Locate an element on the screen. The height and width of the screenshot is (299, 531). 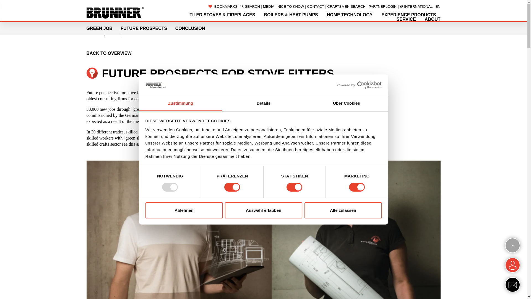
Zustimmung is located at coordinates (180, 104).